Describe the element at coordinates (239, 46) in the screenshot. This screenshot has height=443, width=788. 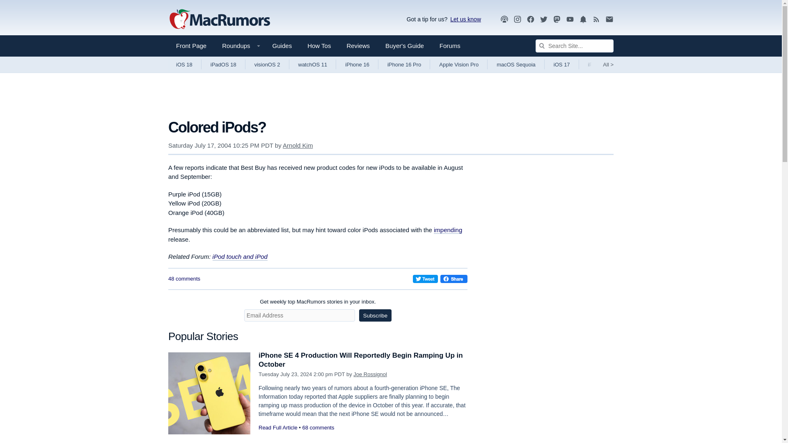
I see `Roundups` at that location.